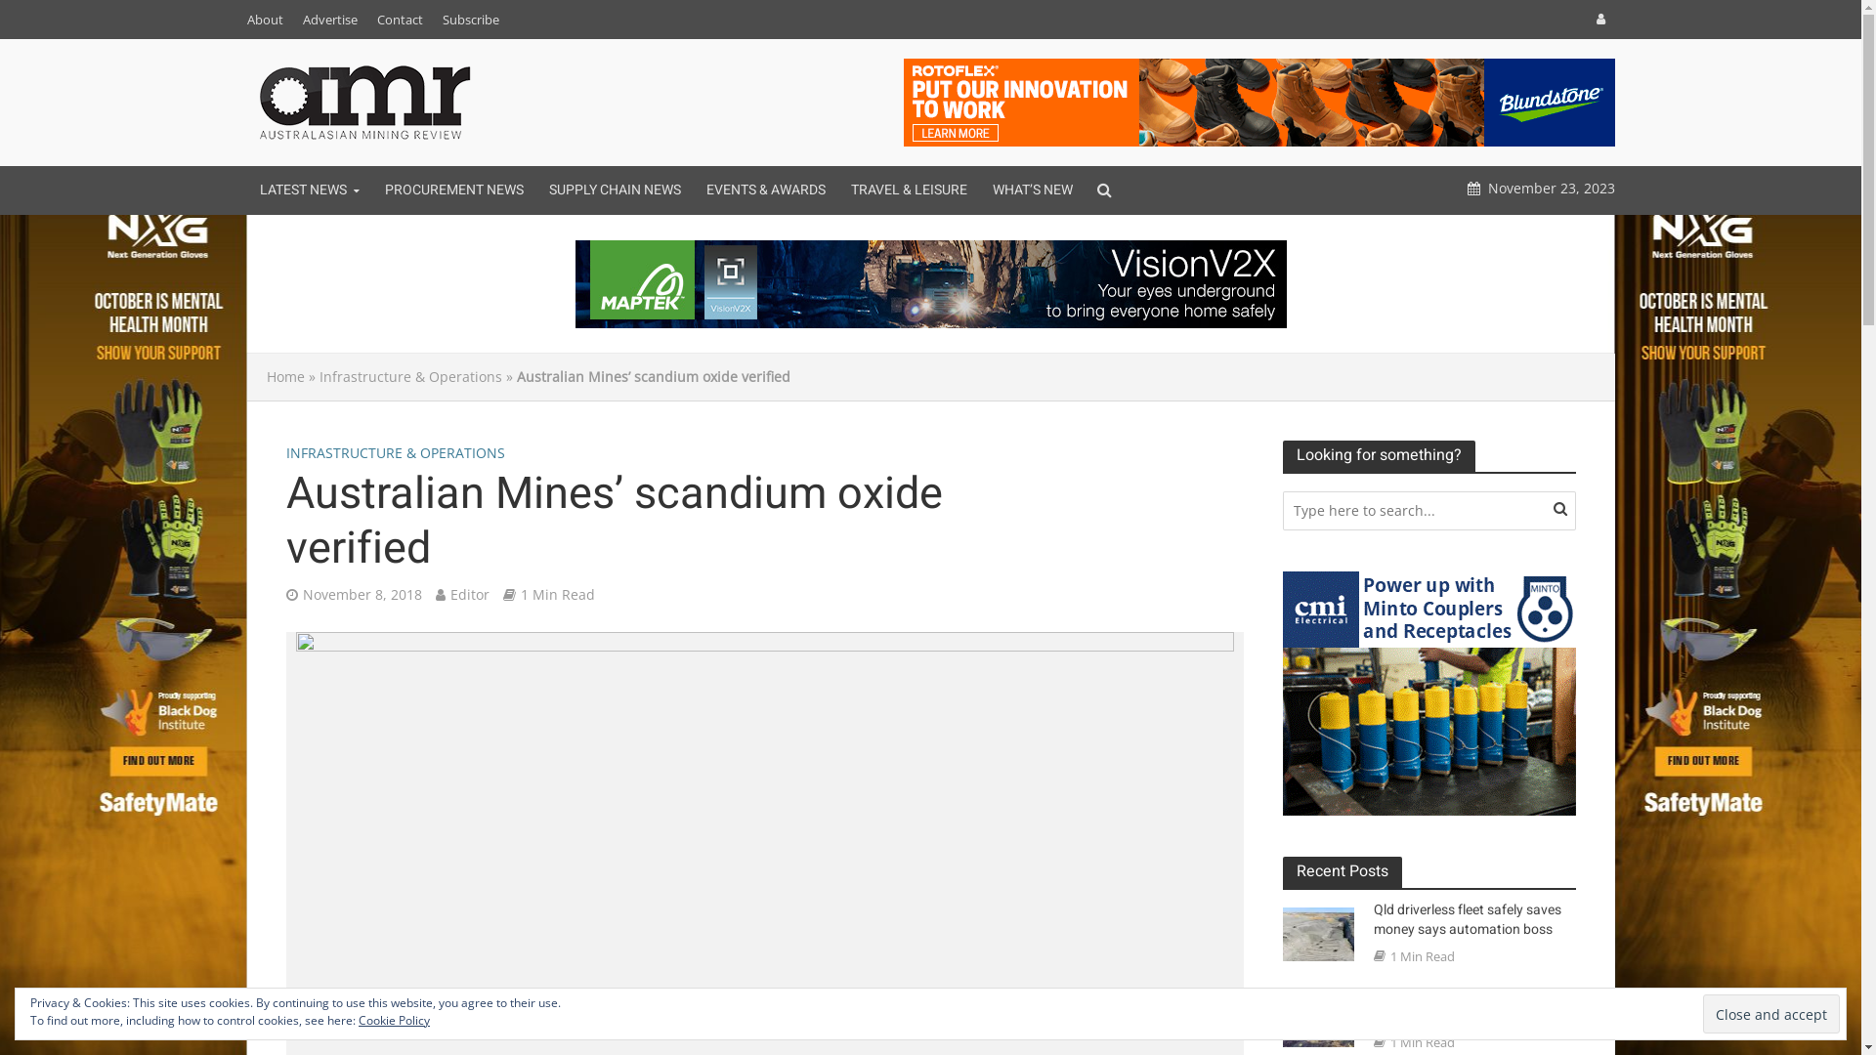 This screenshot has width=1876, height=1055. Describe the element at coordinates (909, 190) in the screenshot. I see `TRAVEL & LEISURE` at that location.